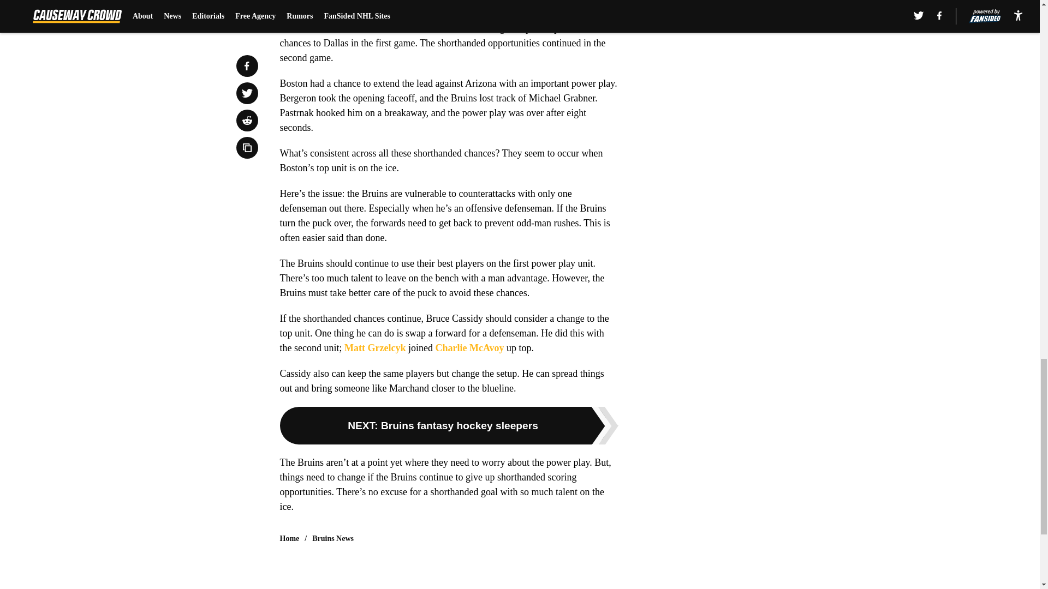 Image resolution: width=1048 pixels, height=589 pixels. I want to click on Bruins News, so click(333, 539).